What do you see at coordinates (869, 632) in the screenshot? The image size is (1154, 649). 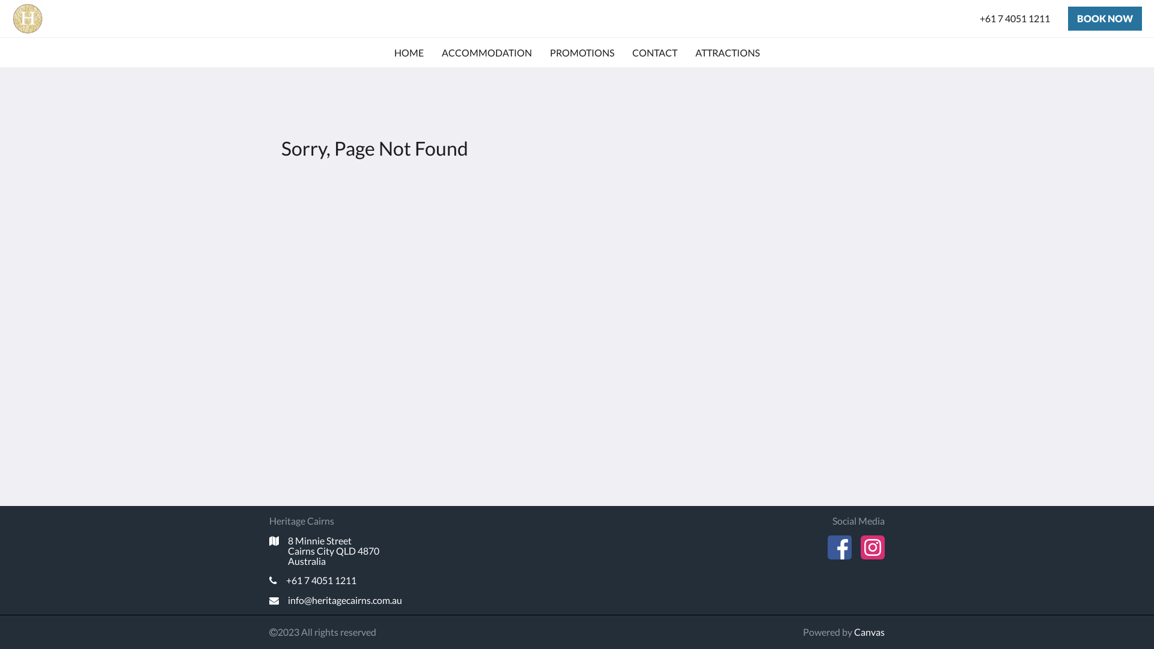 I see `Canvas` at bounding box center [869, 632].